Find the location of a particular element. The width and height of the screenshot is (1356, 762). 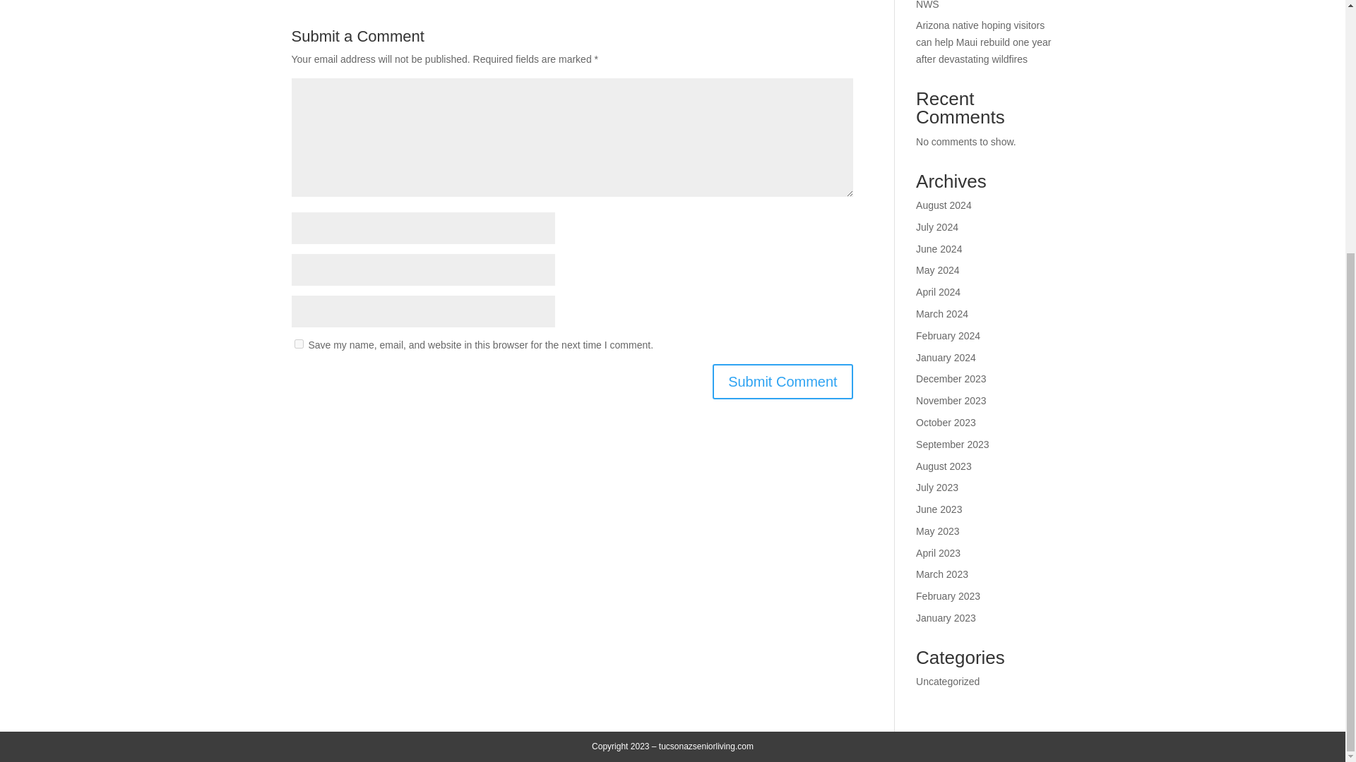

Submit Comment is located at coordinates (783, 381).